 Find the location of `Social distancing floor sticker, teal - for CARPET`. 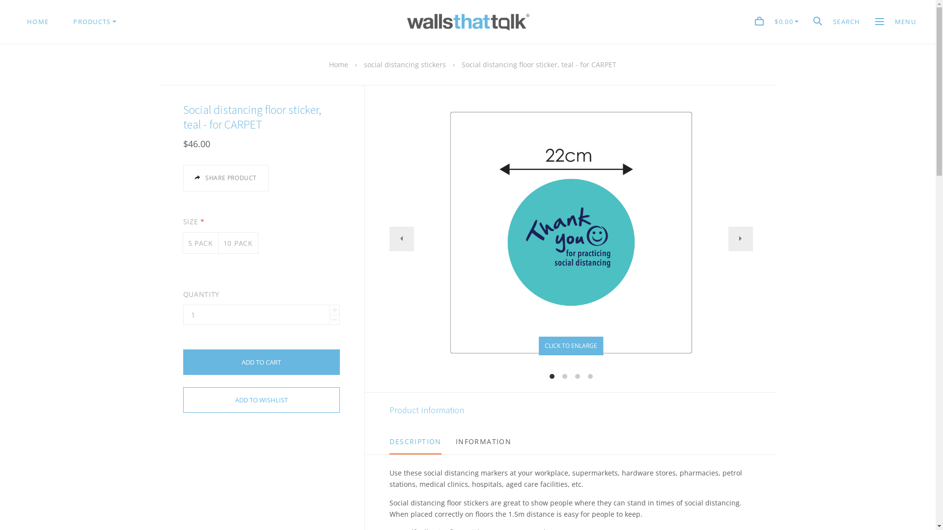

Social distancing floor sticker, teal - for CARPET is located at coordinates (539, 65).